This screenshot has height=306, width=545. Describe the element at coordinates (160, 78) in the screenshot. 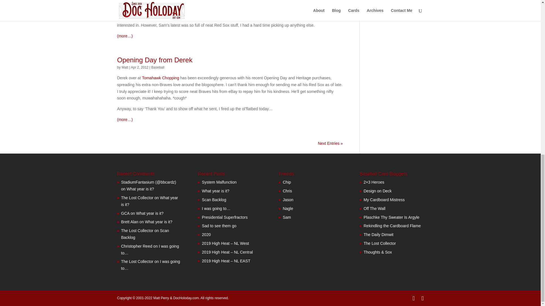

I see `Tomahawk Chopping` at that location.